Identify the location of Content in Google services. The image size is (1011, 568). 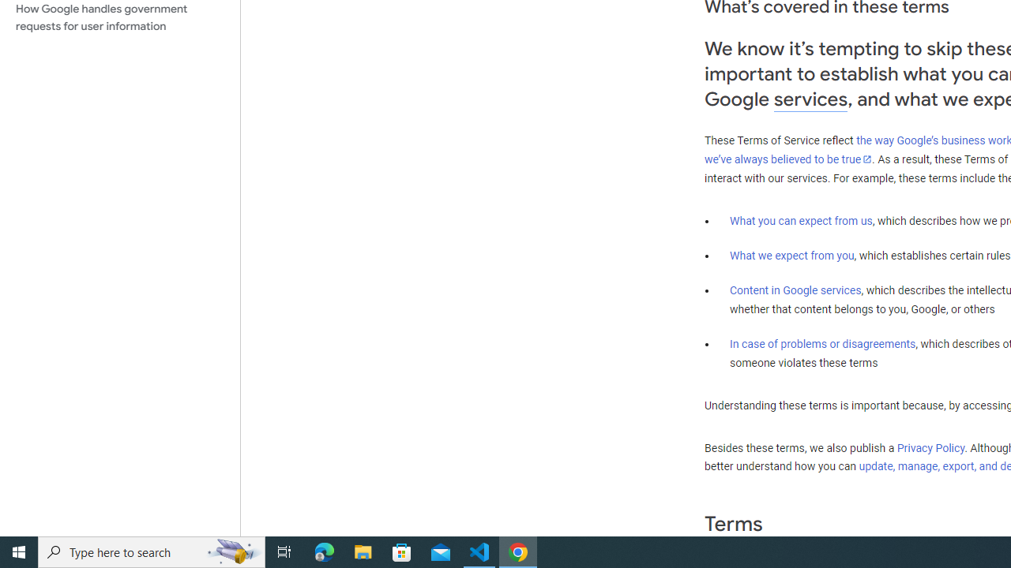
(795, 290).